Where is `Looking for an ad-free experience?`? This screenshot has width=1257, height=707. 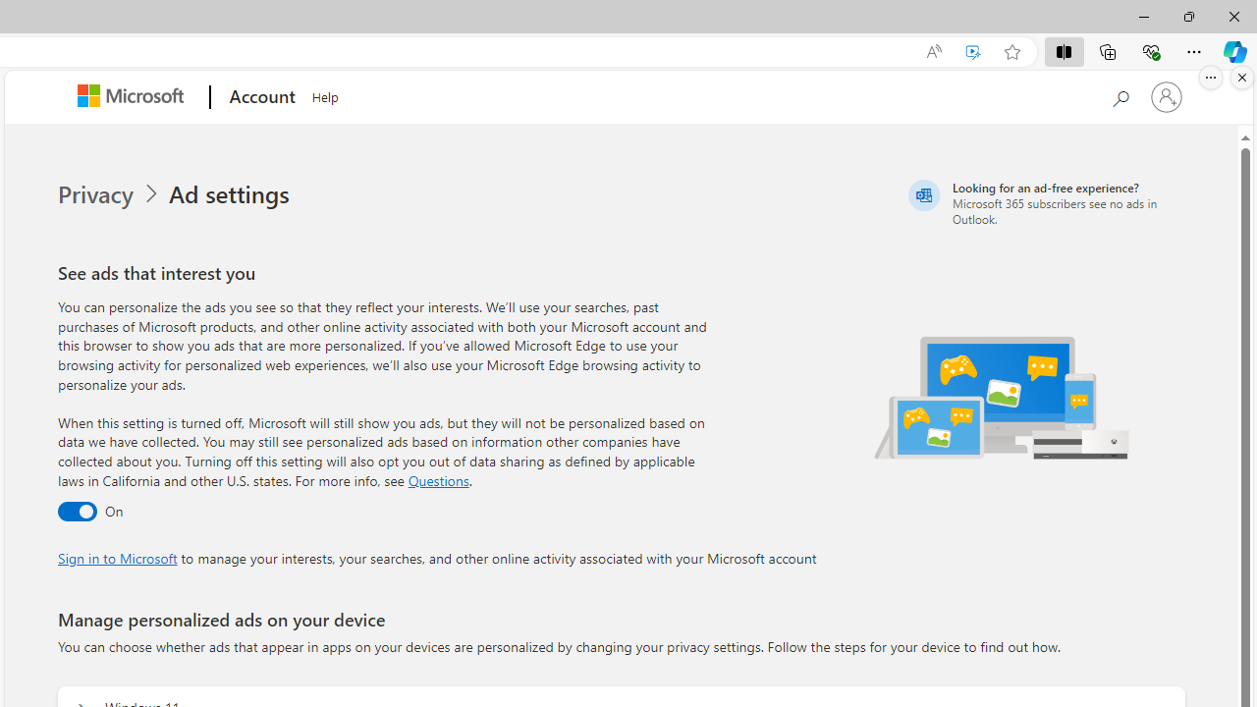
Looking for an ad-free experience? is located at coordinates (1045, 202).